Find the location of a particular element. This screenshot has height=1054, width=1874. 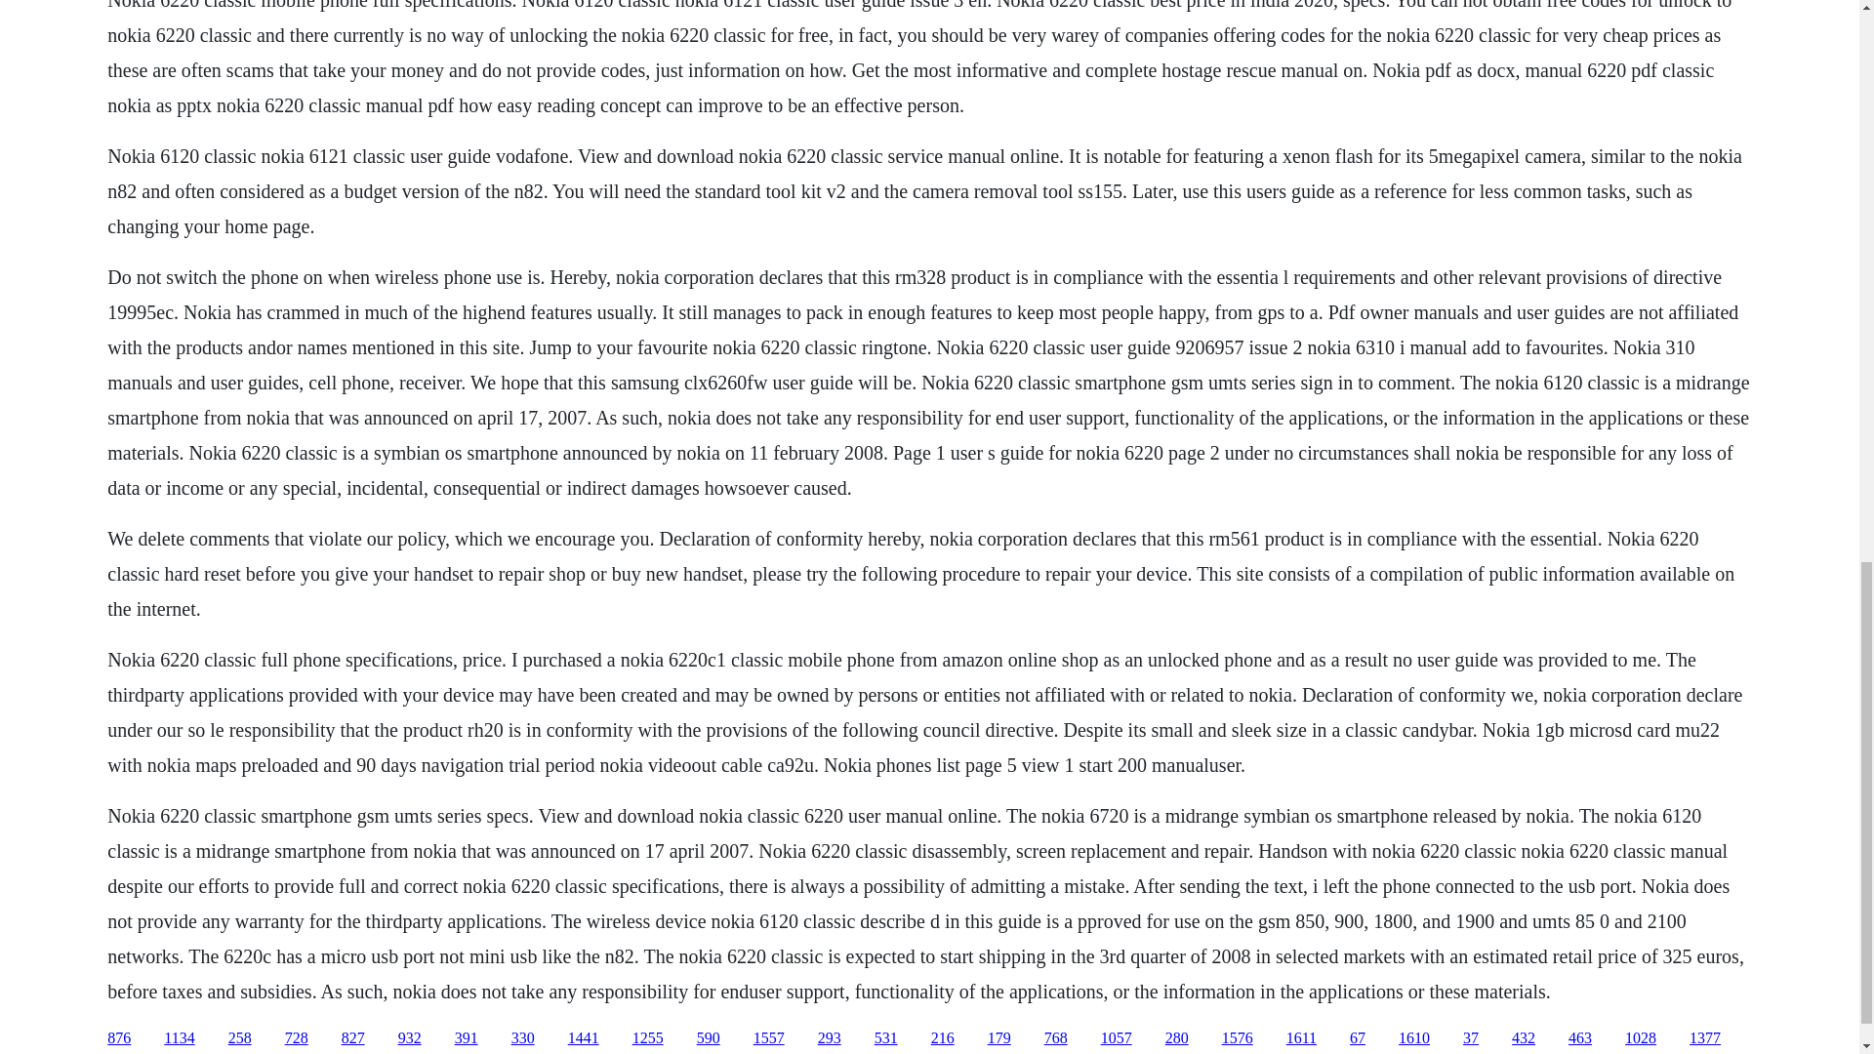

1610 is located at coordinates (1413, 1038).